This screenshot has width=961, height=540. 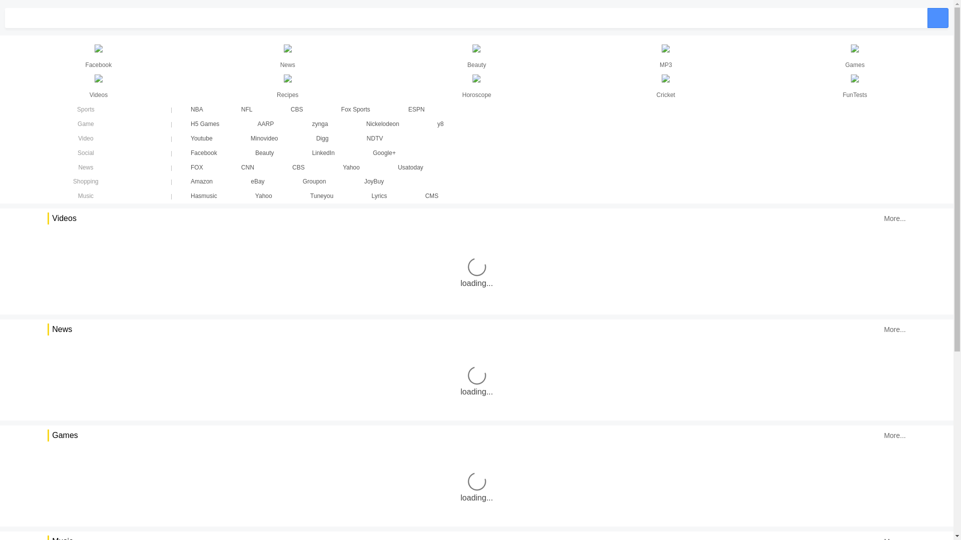 What do you see at coordinates (288, 87) in the screenshot?
I see `Recipes` at bounding box center [288, 87].